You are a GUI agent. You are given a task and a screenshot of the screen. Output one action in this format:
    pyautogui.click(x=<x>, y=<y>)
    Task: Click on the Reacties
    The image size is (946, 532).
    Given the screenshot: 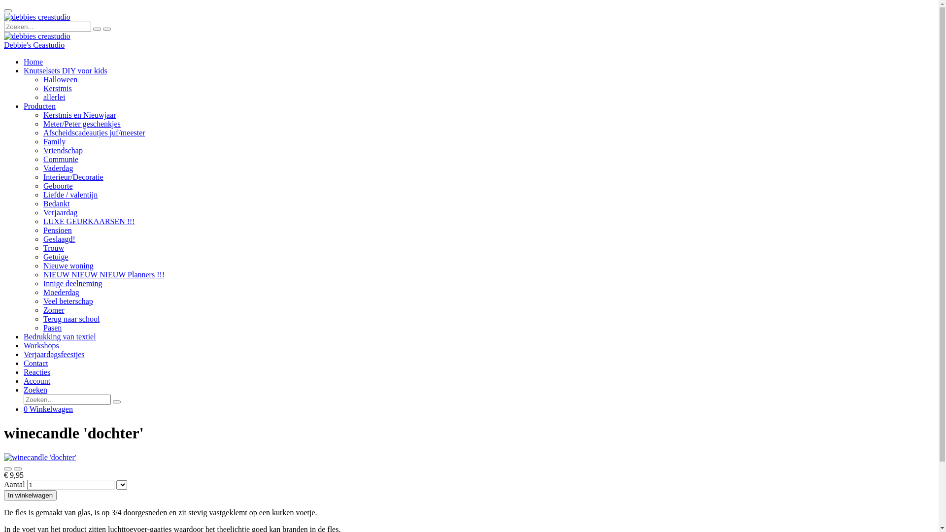 What is the action you would take?
    pyautogui.click(x=37, y=372)
    